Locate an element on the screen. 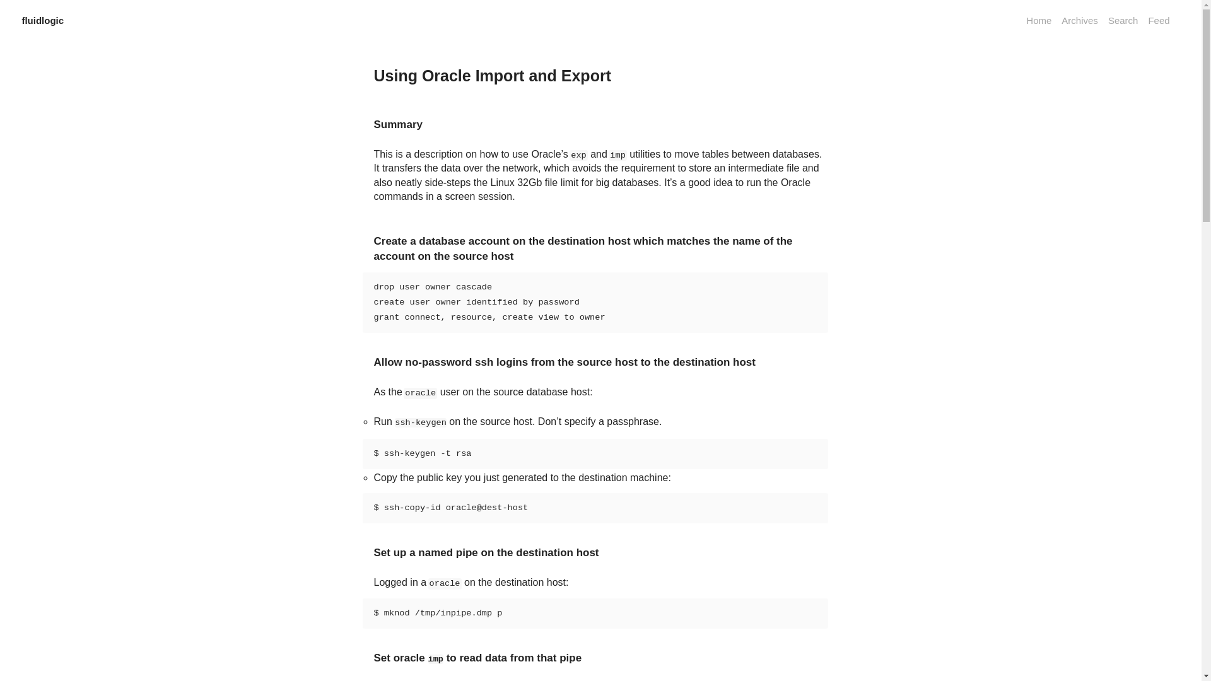 The height and width of the screenshot is (681, 1211). Search is located at coordinates (1123, 20).